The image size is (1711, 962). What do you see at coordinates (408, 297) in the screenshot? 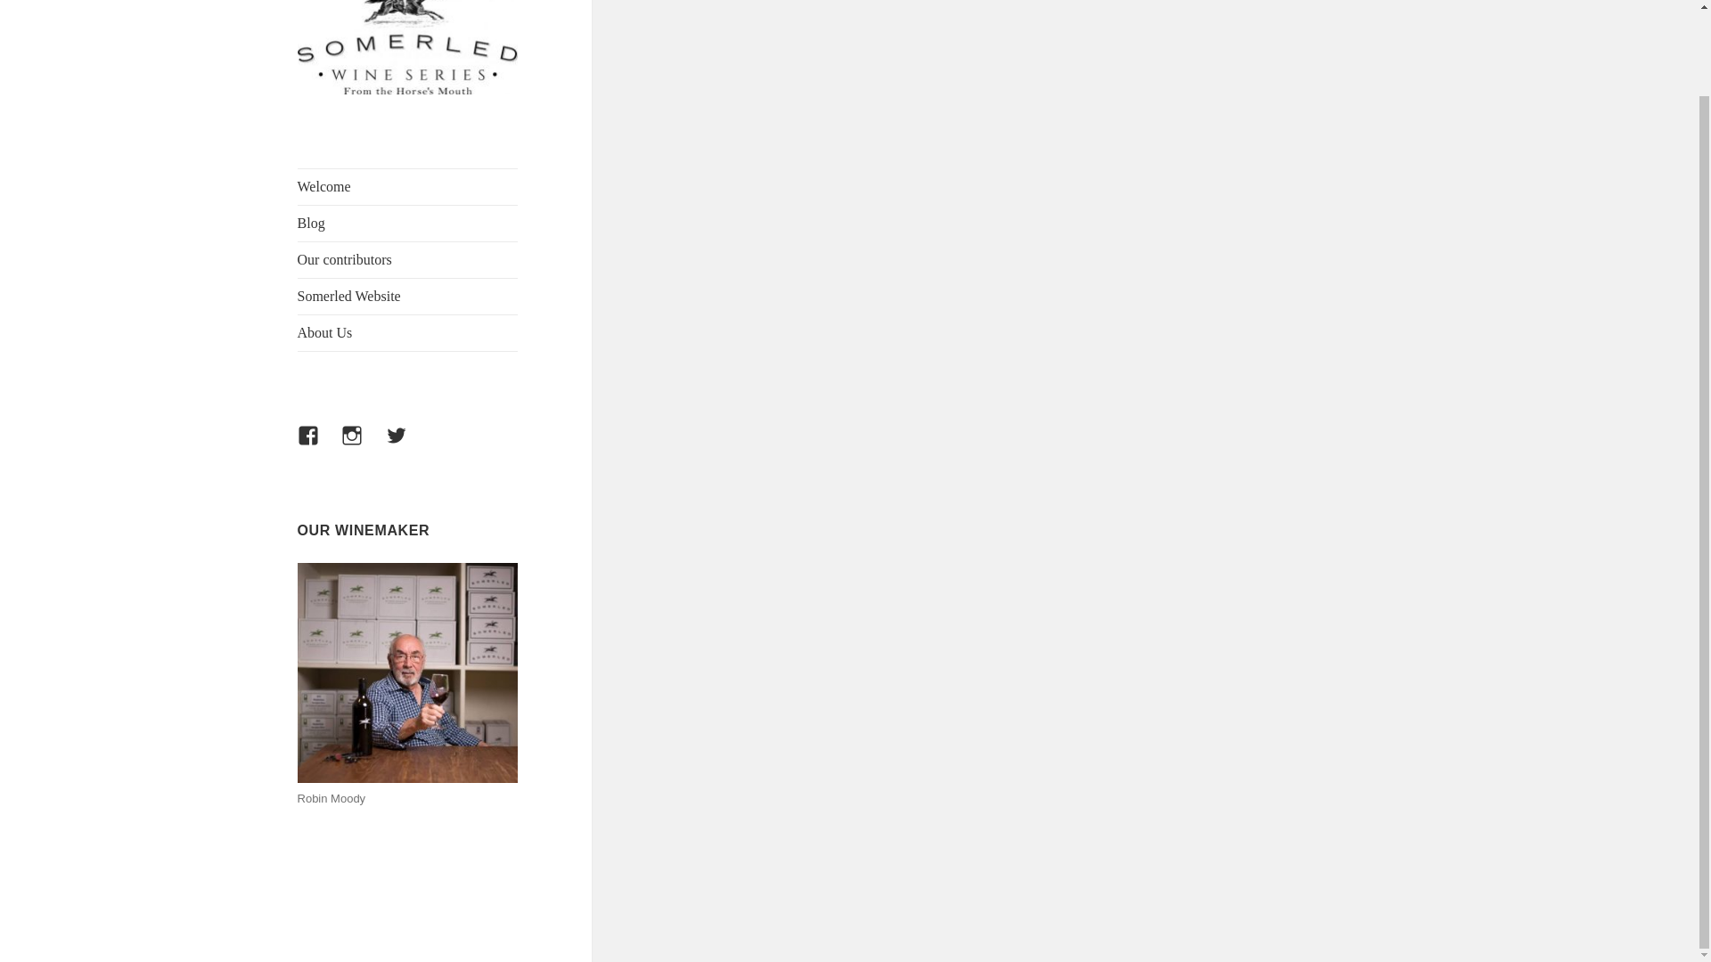
I see `Somerled Website` at bounding box center [408, 297].